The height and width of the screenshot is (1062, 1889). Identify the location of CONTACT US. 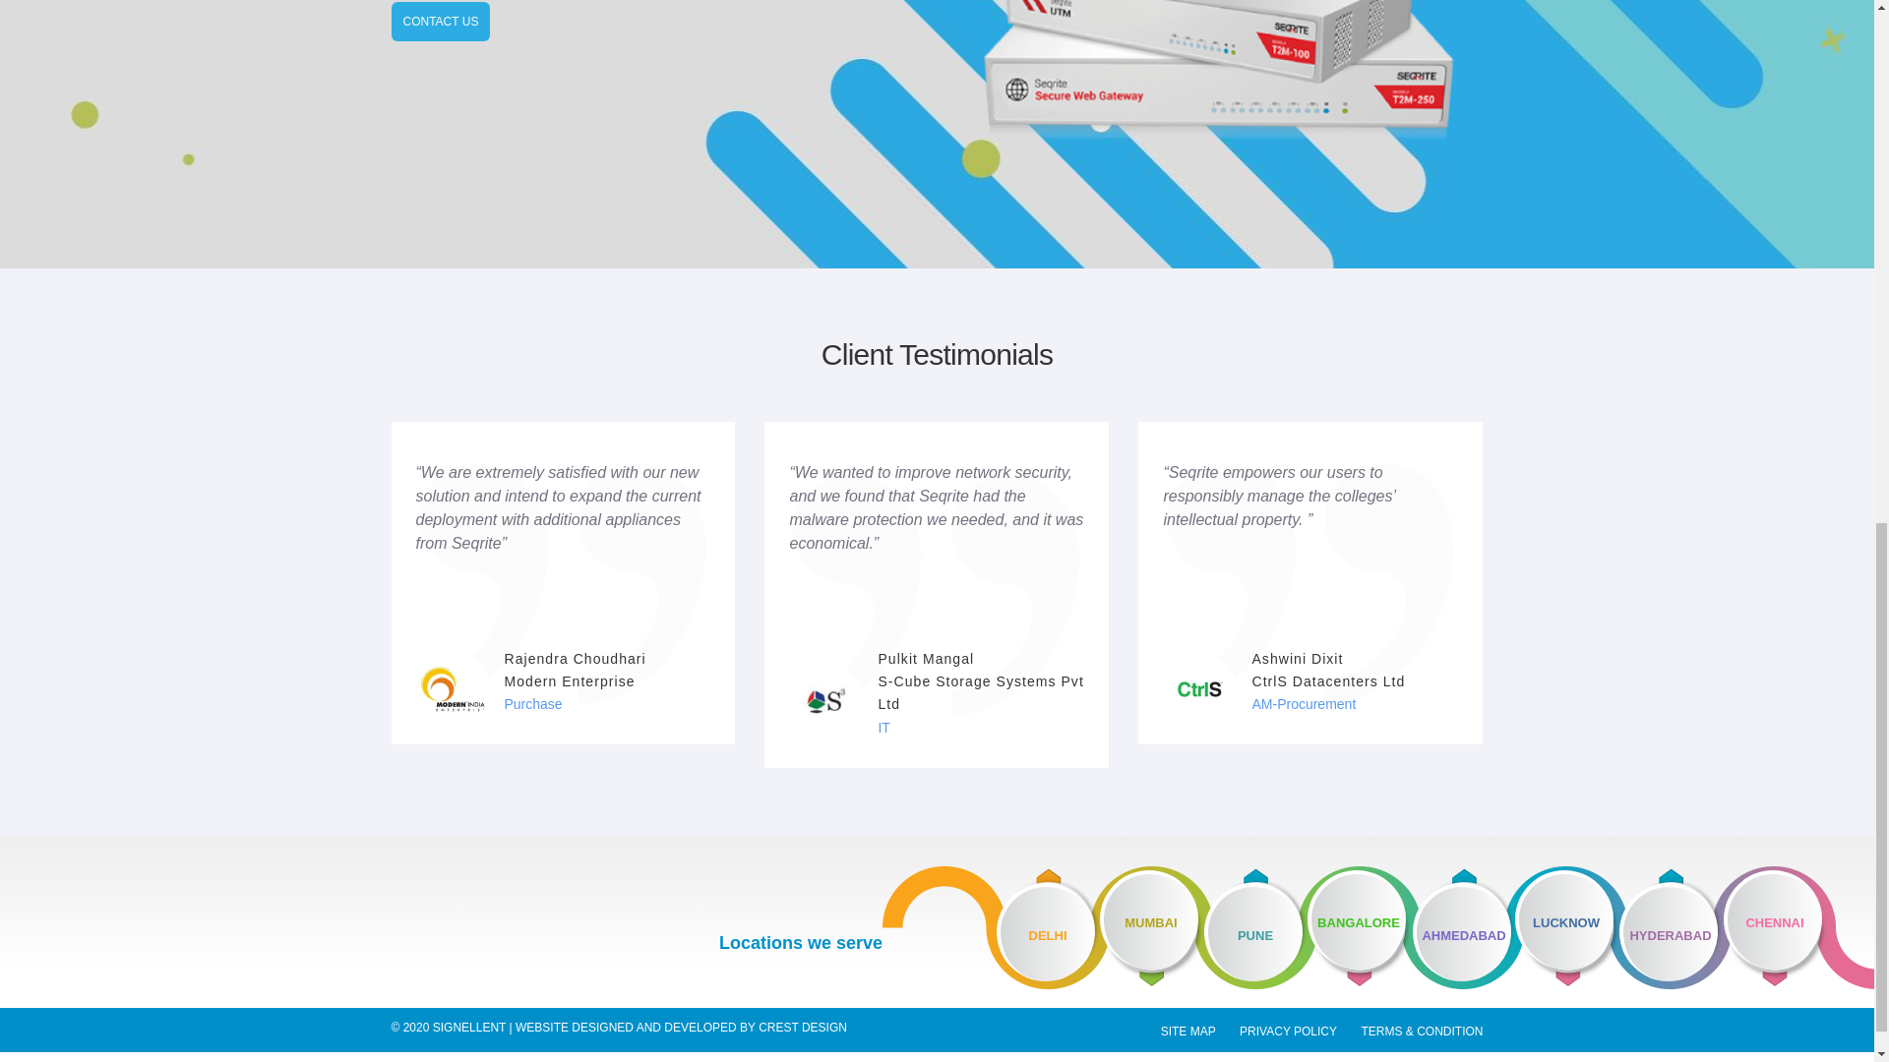
(441, 22).